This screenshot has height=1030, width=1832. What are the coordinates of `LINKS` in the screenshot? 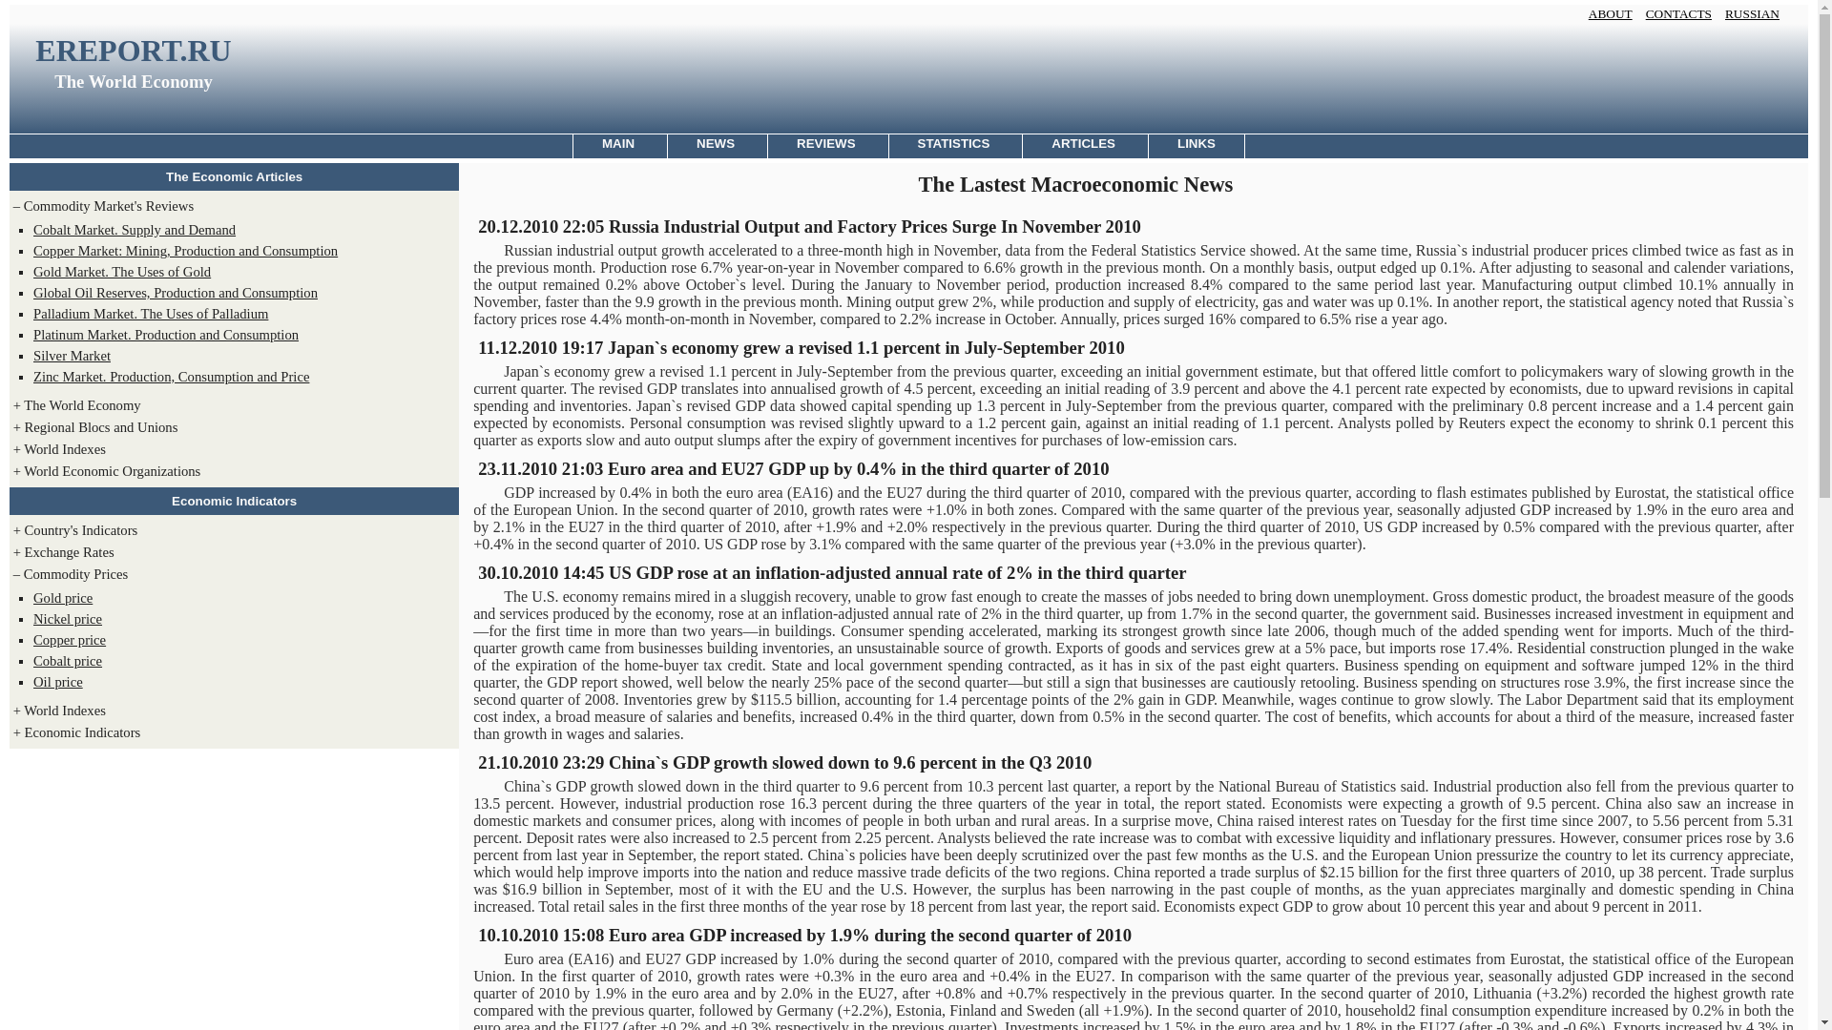 It's located at (1197, 146).